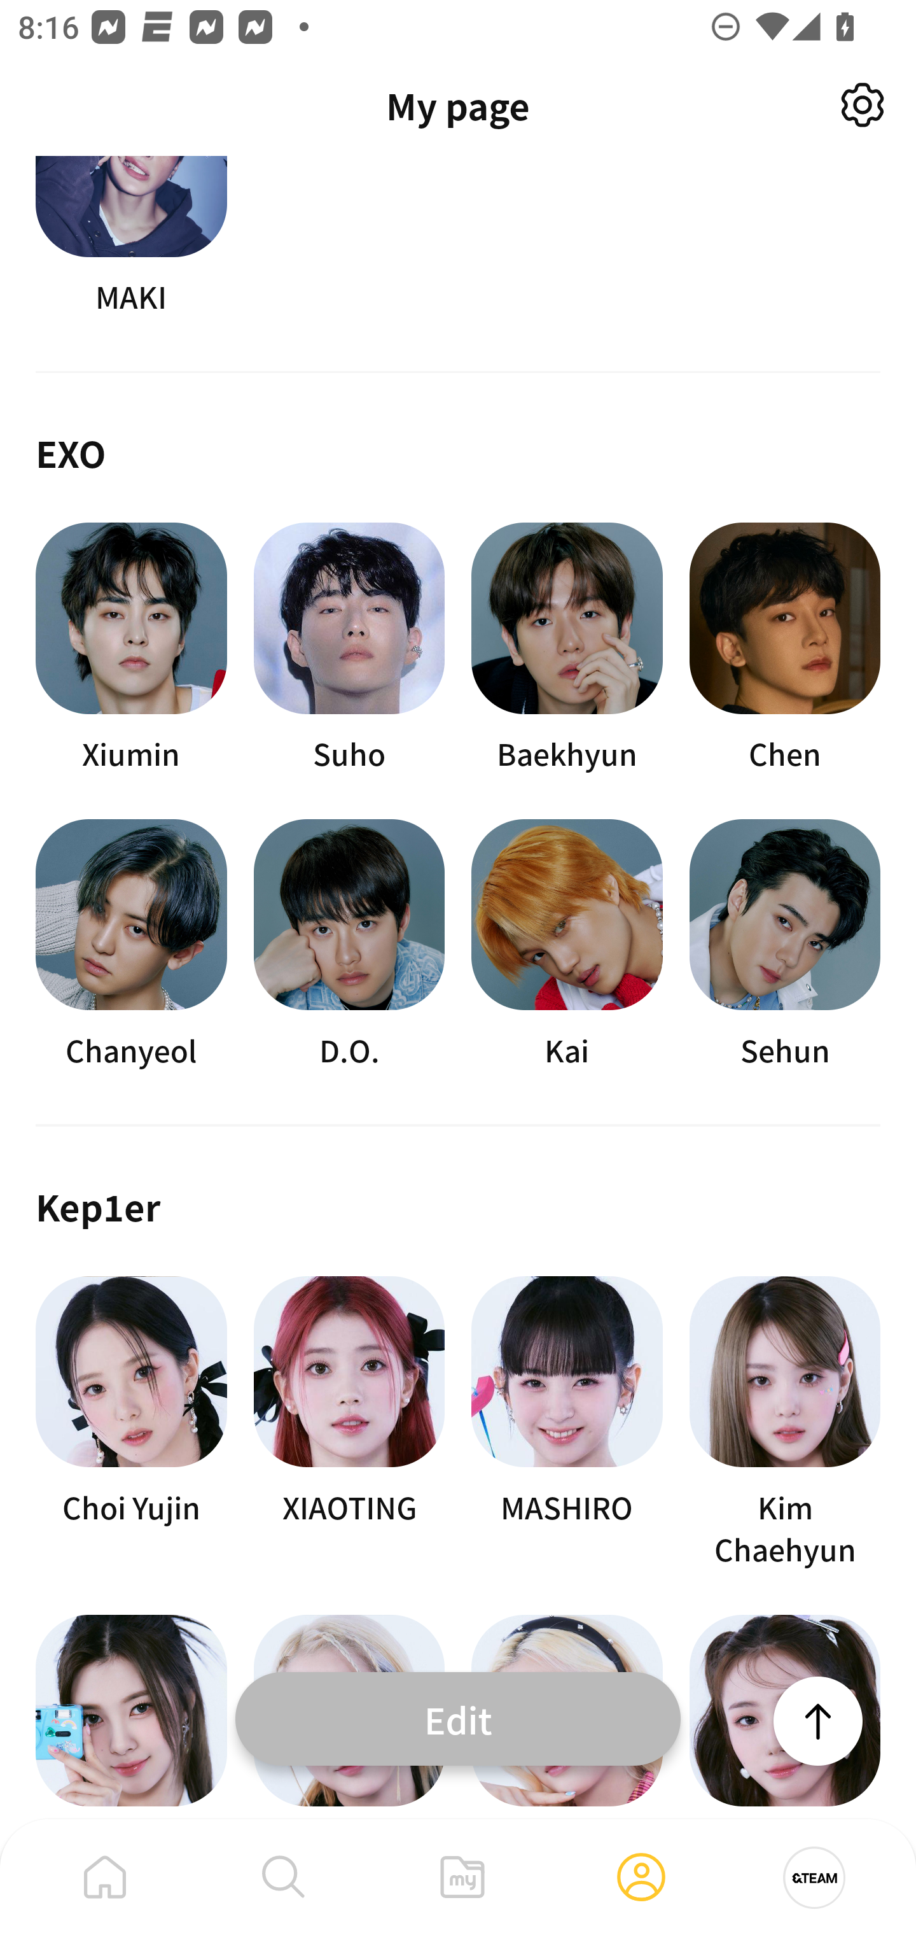  I want to click on Xiumin, so click(131, 648).